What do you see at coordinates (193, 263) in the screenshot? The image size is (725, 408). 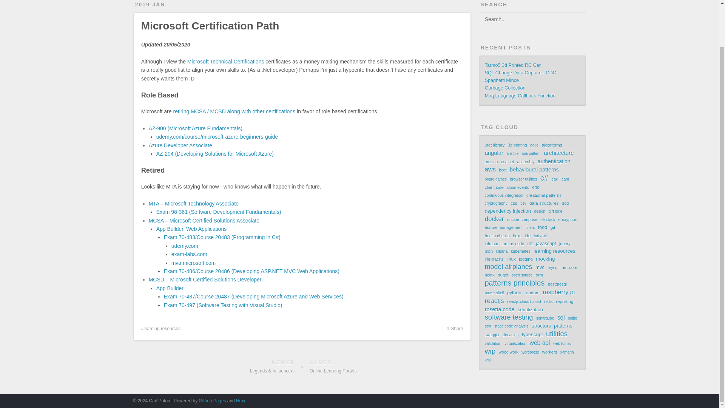 I see `mva.microsoft.com` at bounding box center [193, 263].